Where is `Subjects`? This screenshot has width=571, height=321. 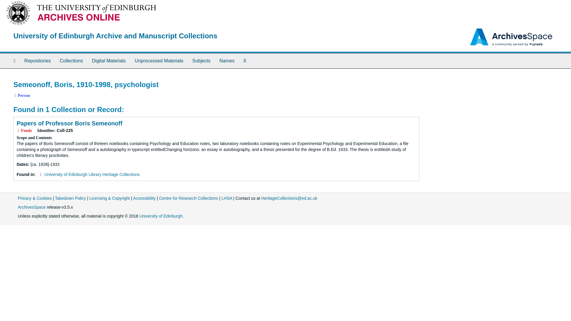
Subjects is located at coordinates (201, 61).